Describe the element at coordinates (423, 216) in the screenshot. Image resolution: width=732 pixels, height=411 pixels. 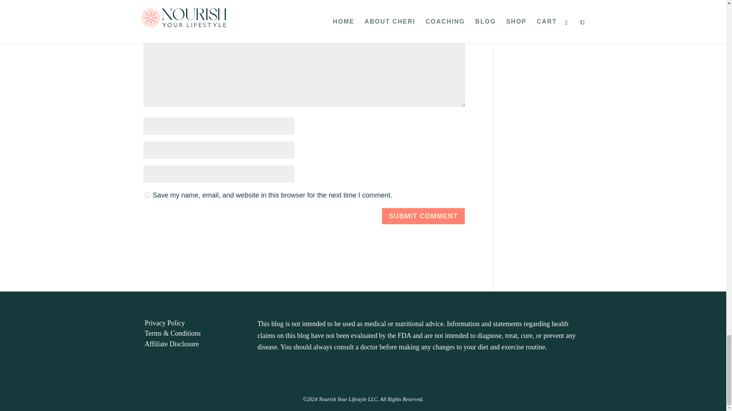
I see `Submit Comment` at that location.